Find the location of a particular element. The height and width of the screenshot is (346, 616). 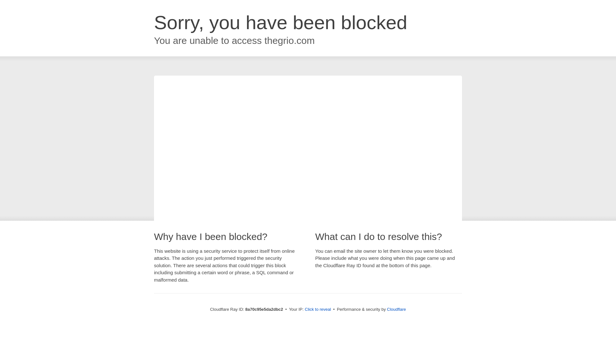

Click to reveal is located at coordinates (318, 309).